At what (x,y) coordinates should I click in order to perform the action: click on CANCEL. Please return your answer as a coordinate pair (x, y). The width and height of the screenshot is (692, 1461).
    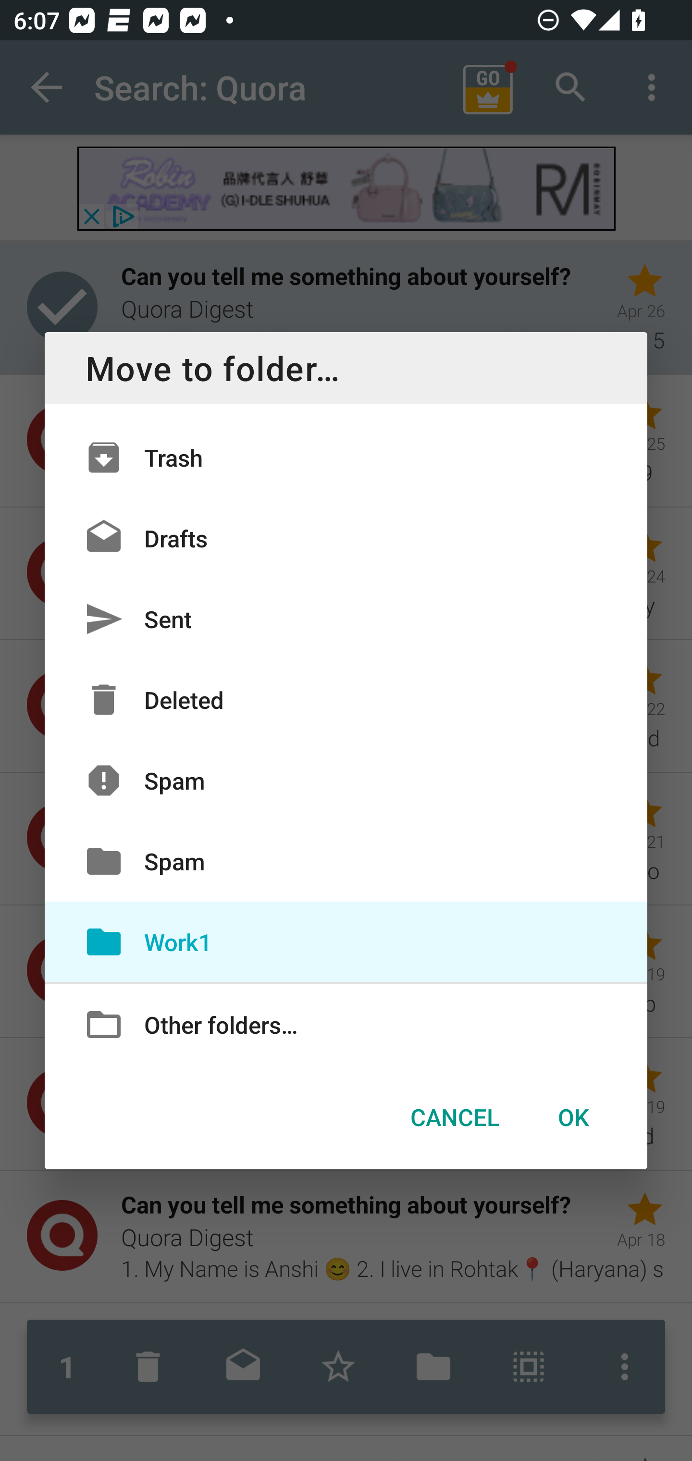
    Looking at the image, I should click on (455, 1117).